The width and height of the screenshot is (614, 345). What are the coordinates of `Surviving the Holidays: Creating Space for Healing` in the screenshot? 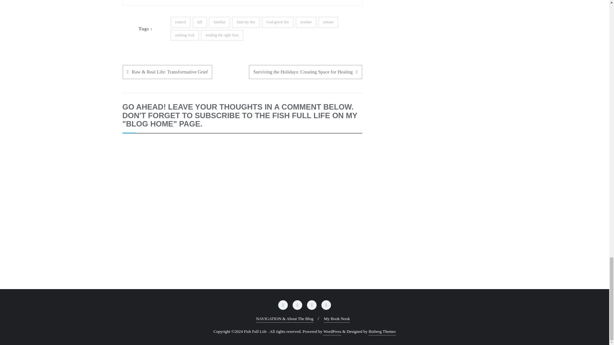 It's located at (305, 72).